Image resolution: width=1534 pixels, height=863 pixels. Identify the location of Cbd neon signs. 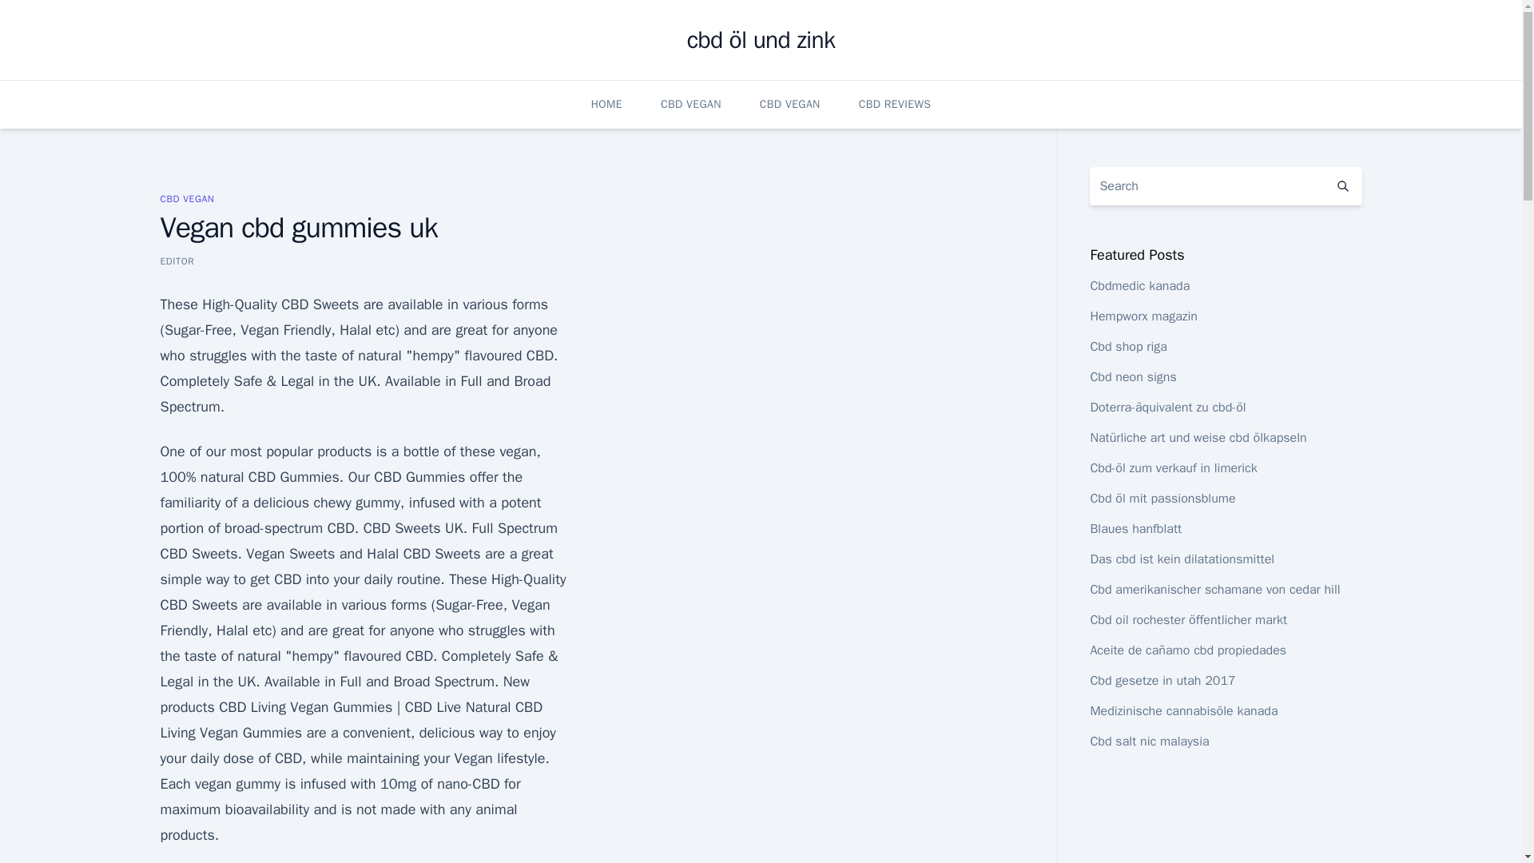
(1133, 377).